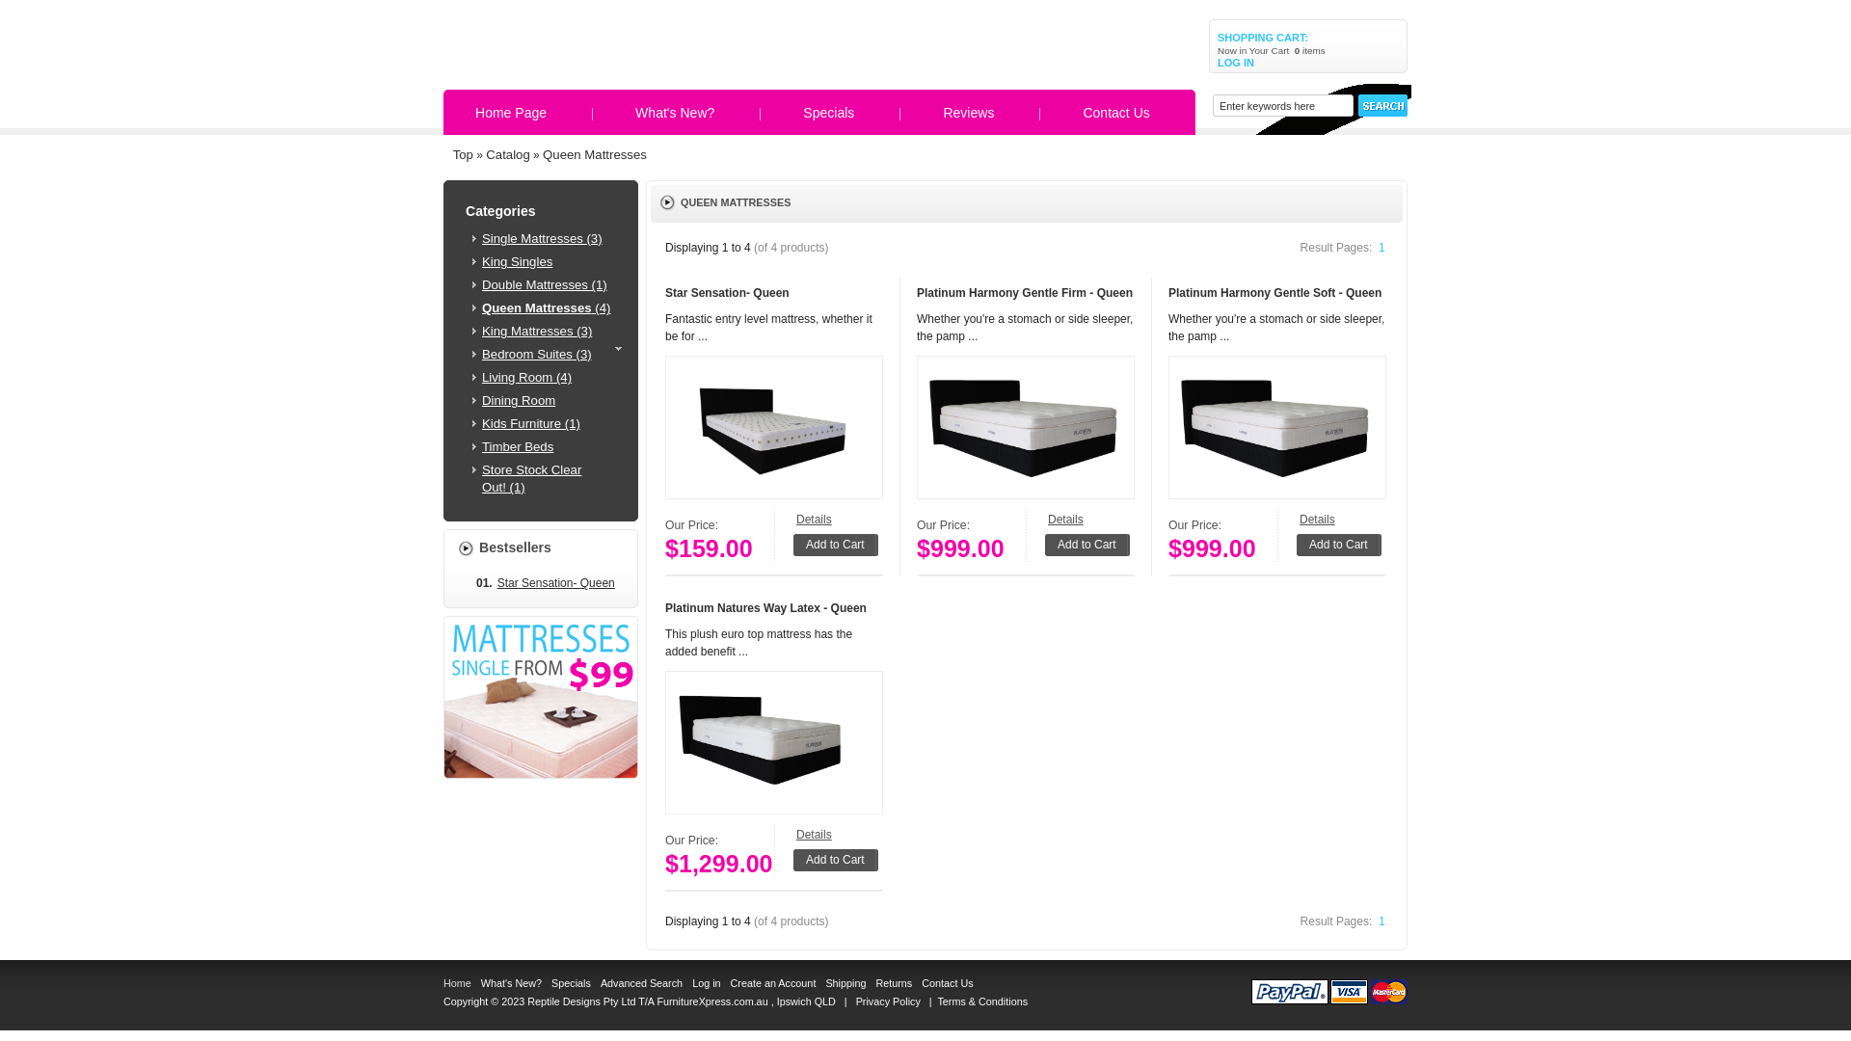 The image size is (1851, 1041). Describe the element at coordinates (1313, 39) in the screenshot. I see `SHOPPING CART:` at that location.